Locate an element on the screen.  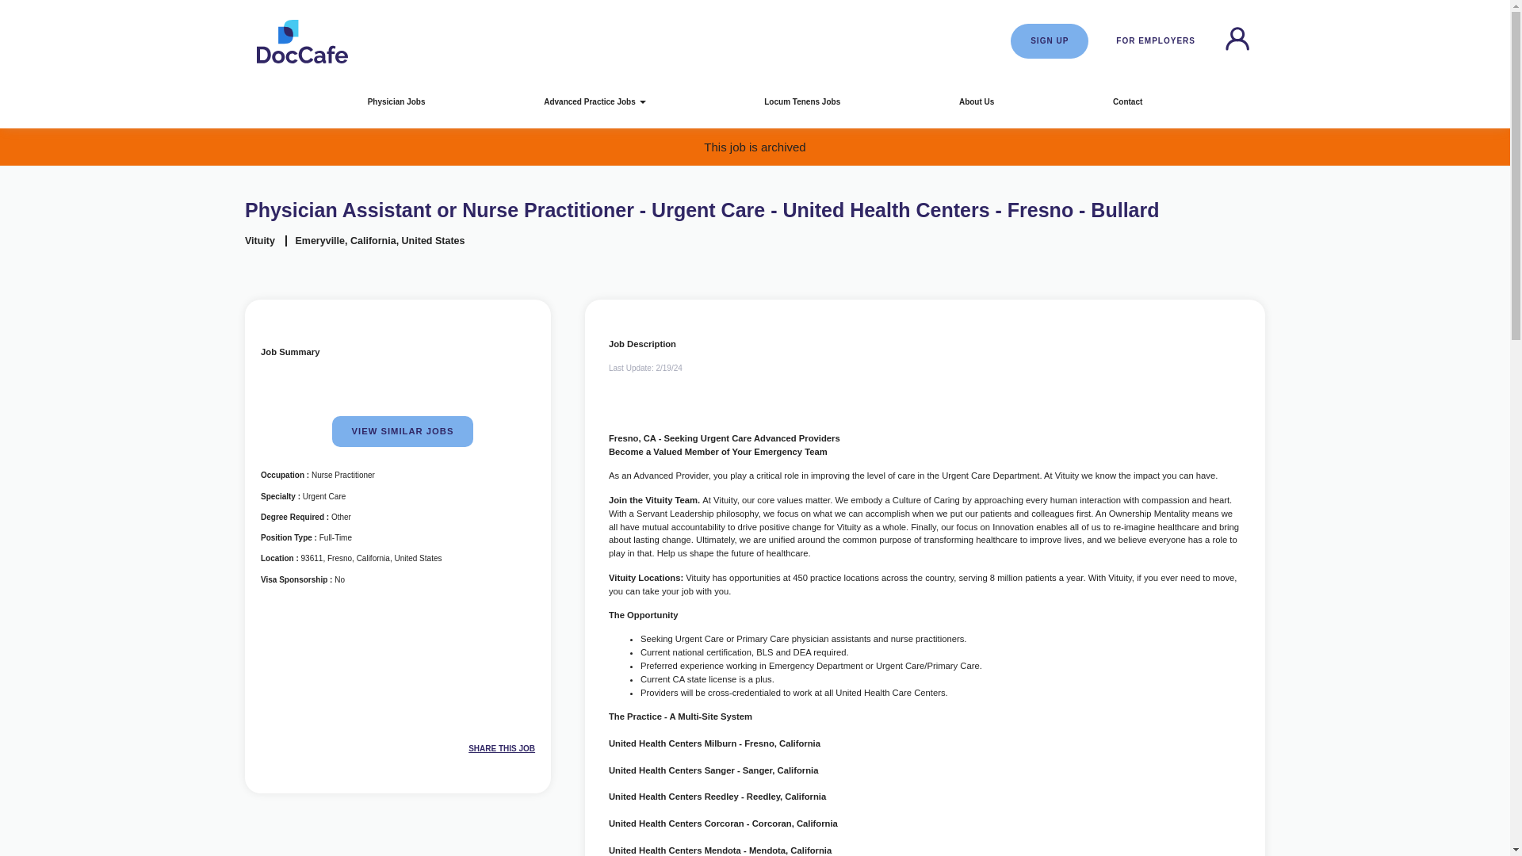
Sign Up is located at coordinates (1049, 41).